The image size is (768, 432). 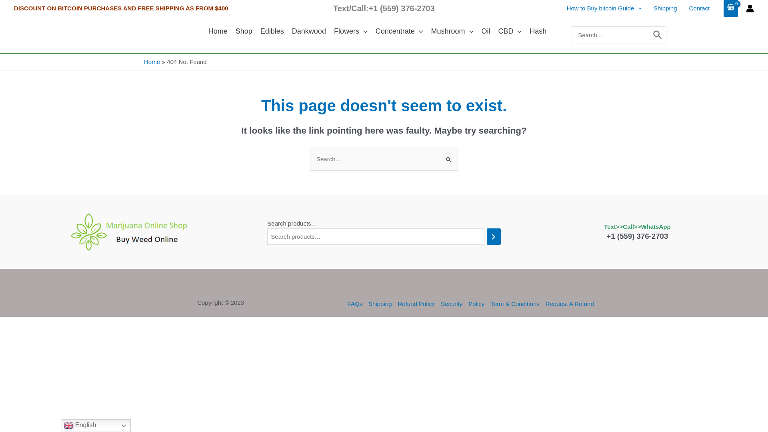 I want to click on Mushroom, so click(x=452, y=31).